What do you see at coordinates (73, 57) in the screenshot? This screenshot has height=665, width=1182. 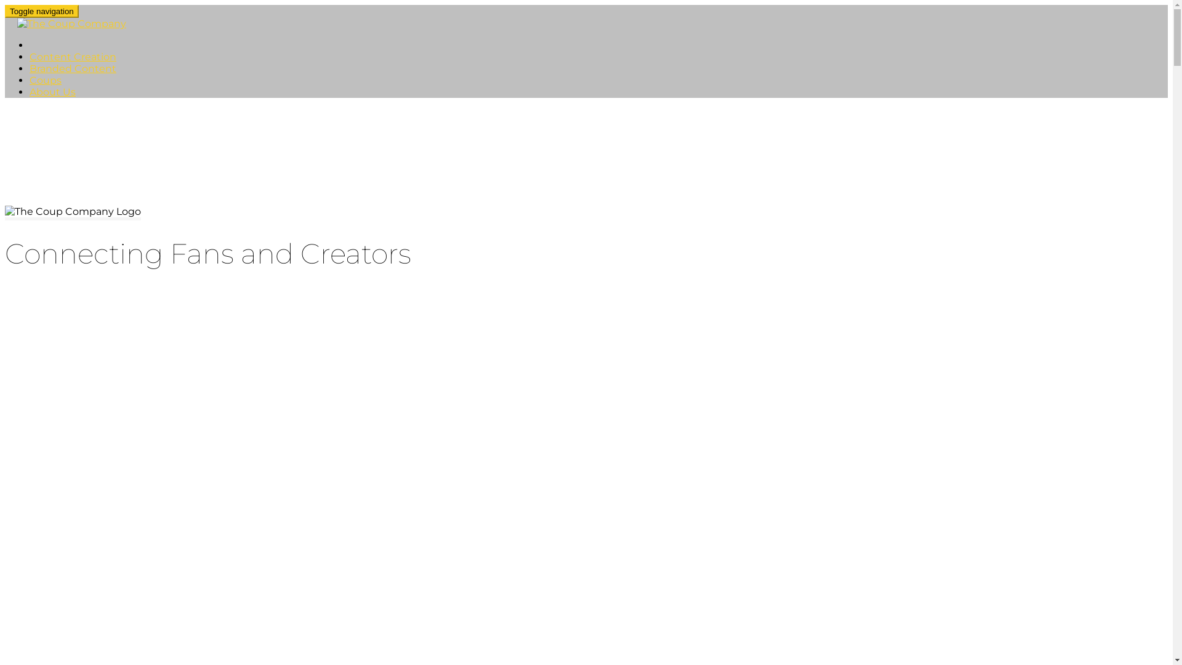 I see `Content Creation` at bounding box center [73, 57].